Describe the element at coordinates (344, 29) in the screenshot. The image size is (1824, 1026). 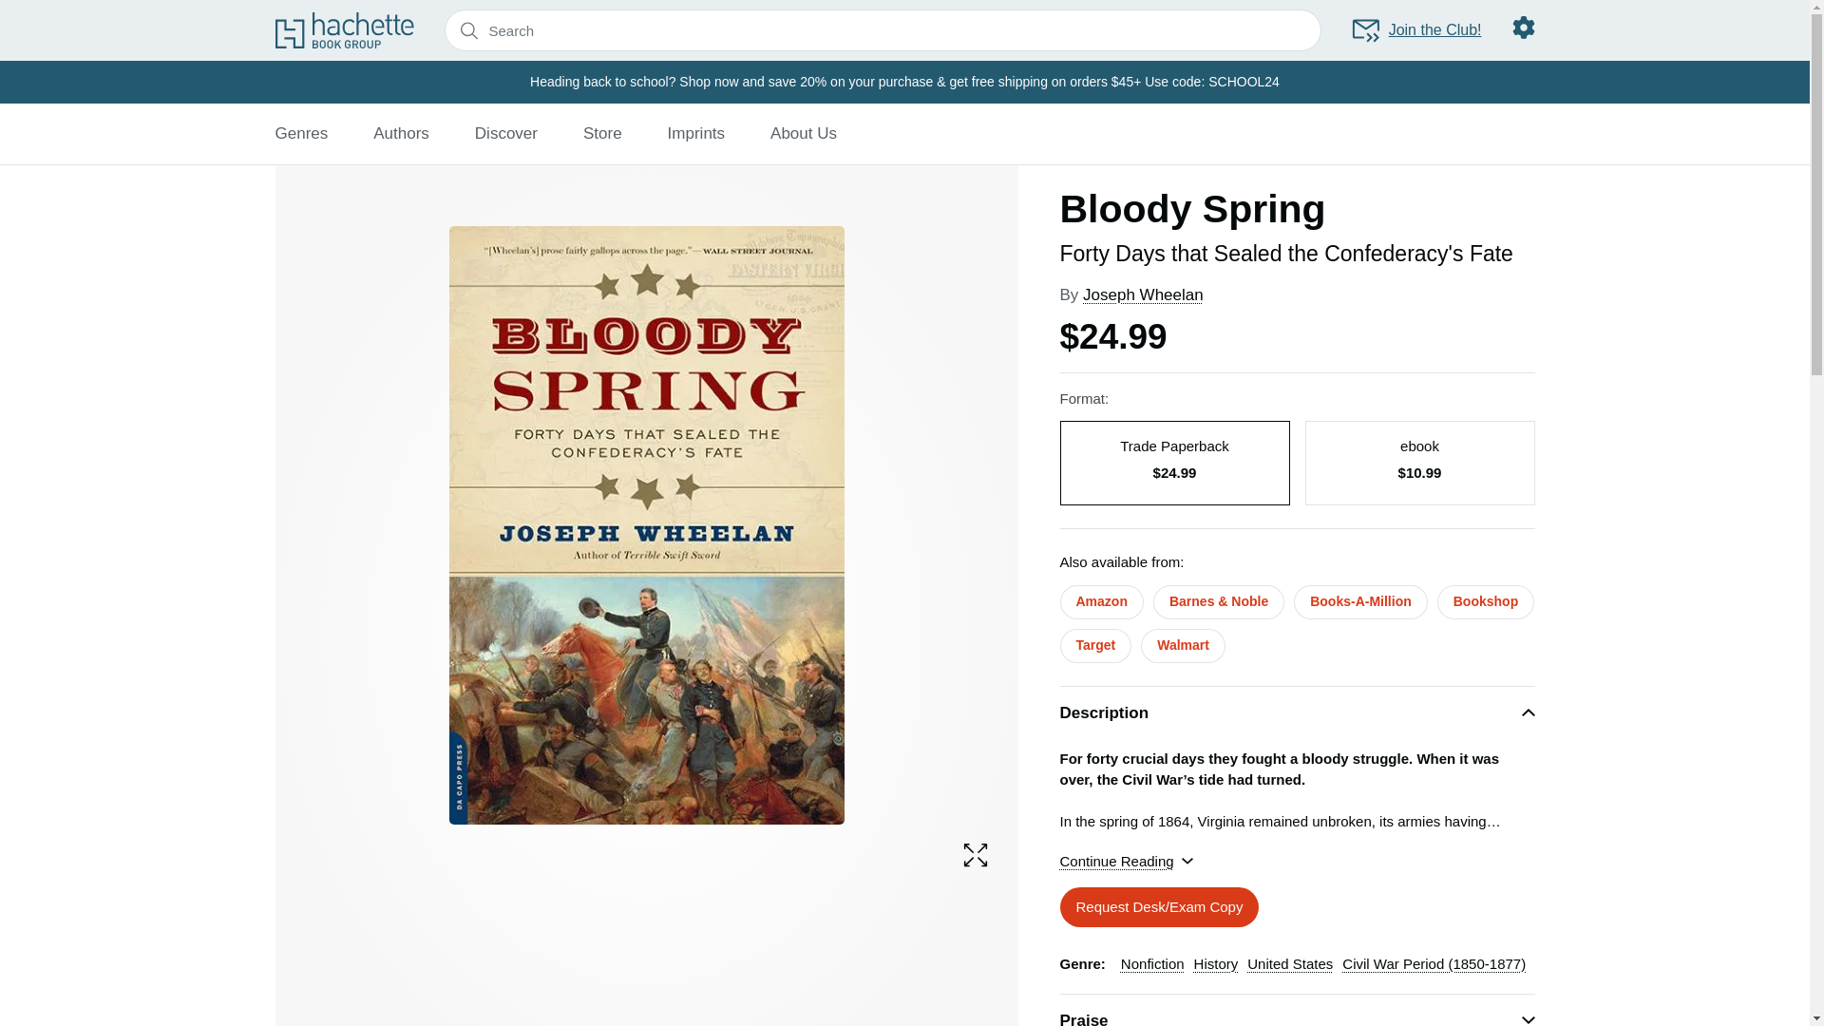
I see `Go to Hachette Book Group home` at that location.